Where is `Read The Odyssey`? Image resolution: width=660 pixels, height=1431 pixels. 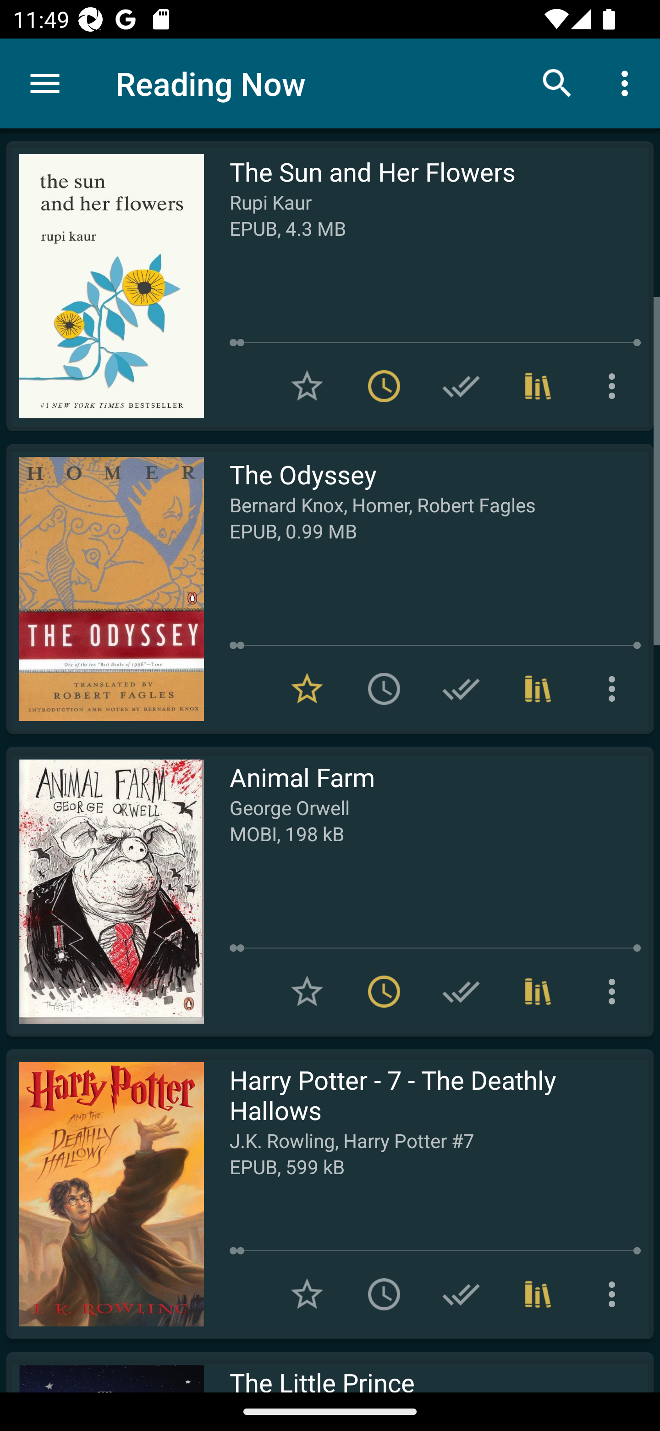
Read The Odyssey is located at coordinates (105, 589).